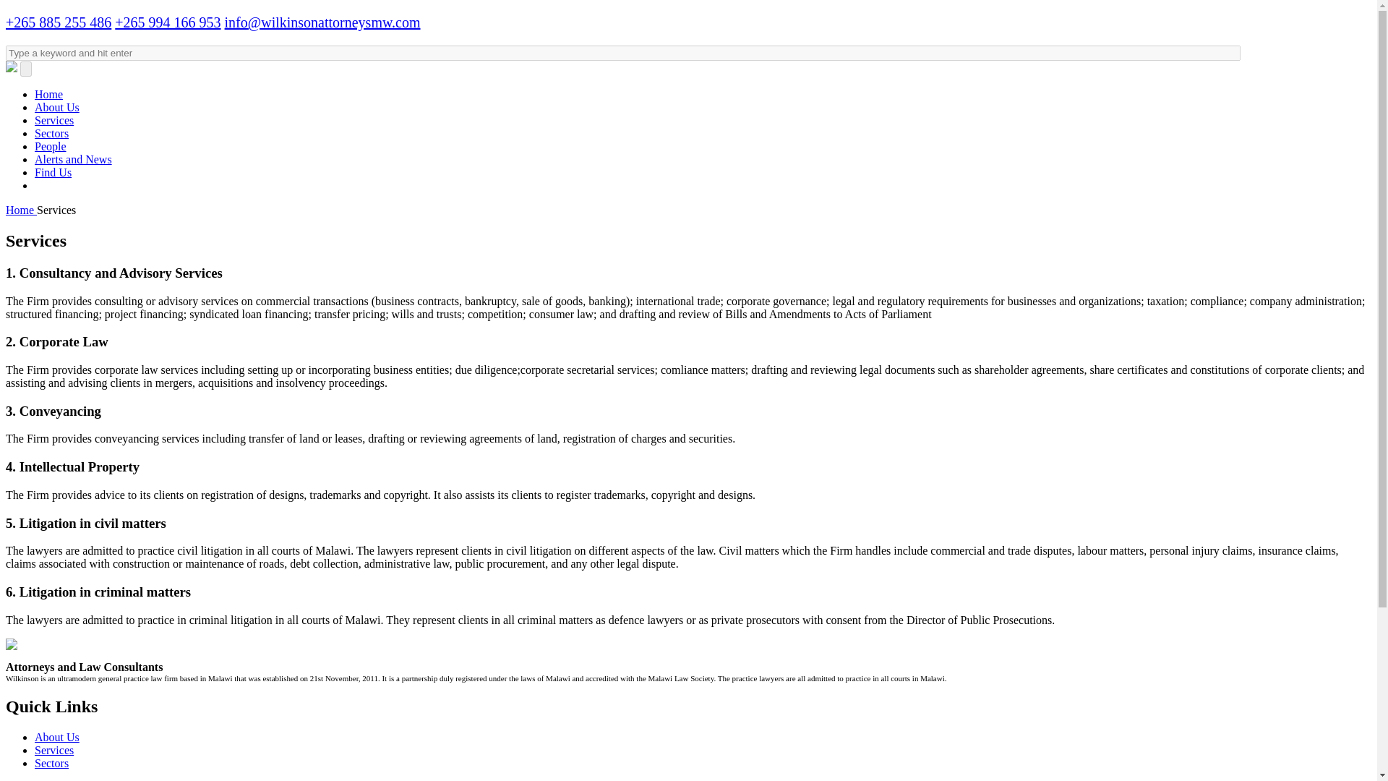  I want to click on Services, so click(53, 120).